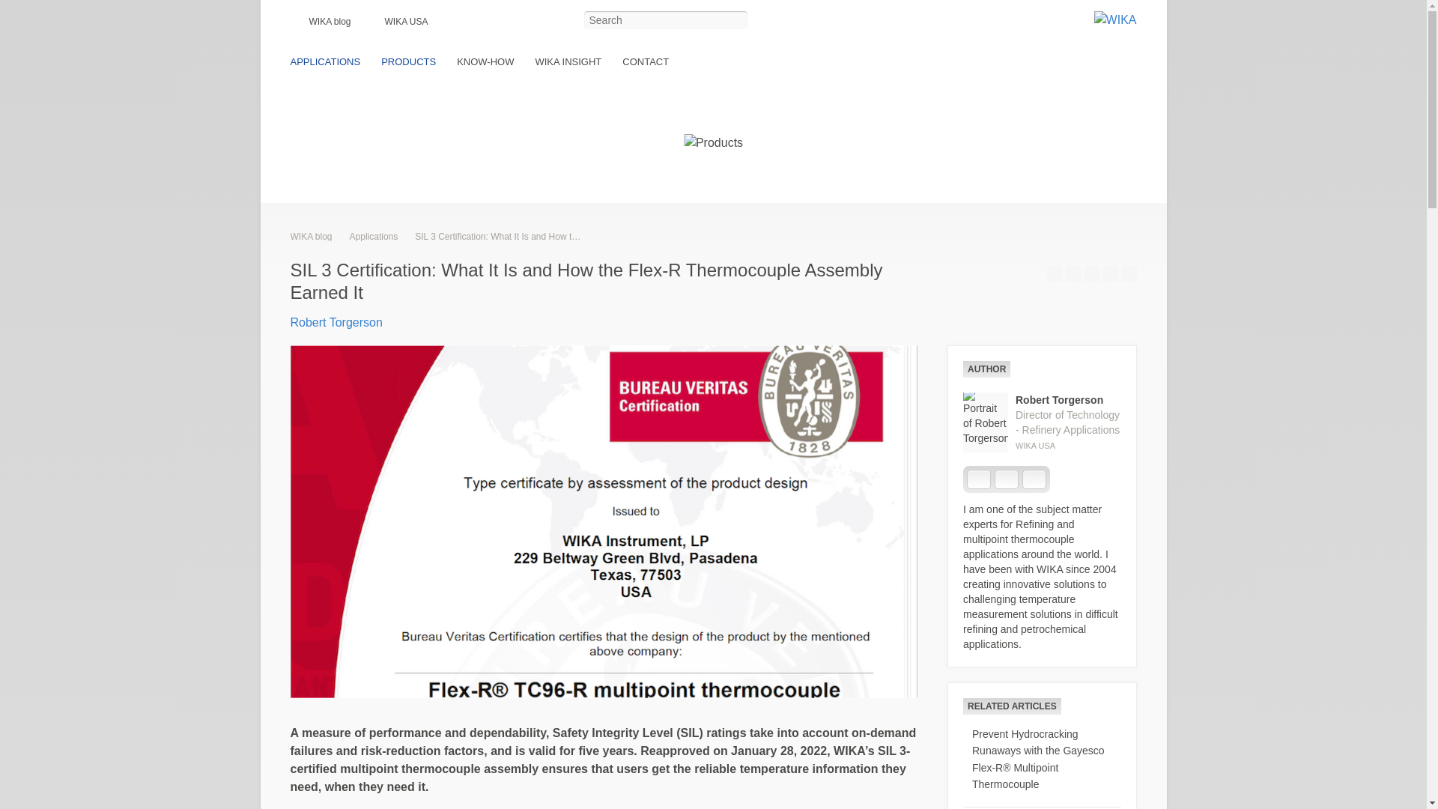 The image size is (1438, 809). What do you see at coordinates (737, 21) in the screenshot?
I see `Search` at bounding box center [737, 21].